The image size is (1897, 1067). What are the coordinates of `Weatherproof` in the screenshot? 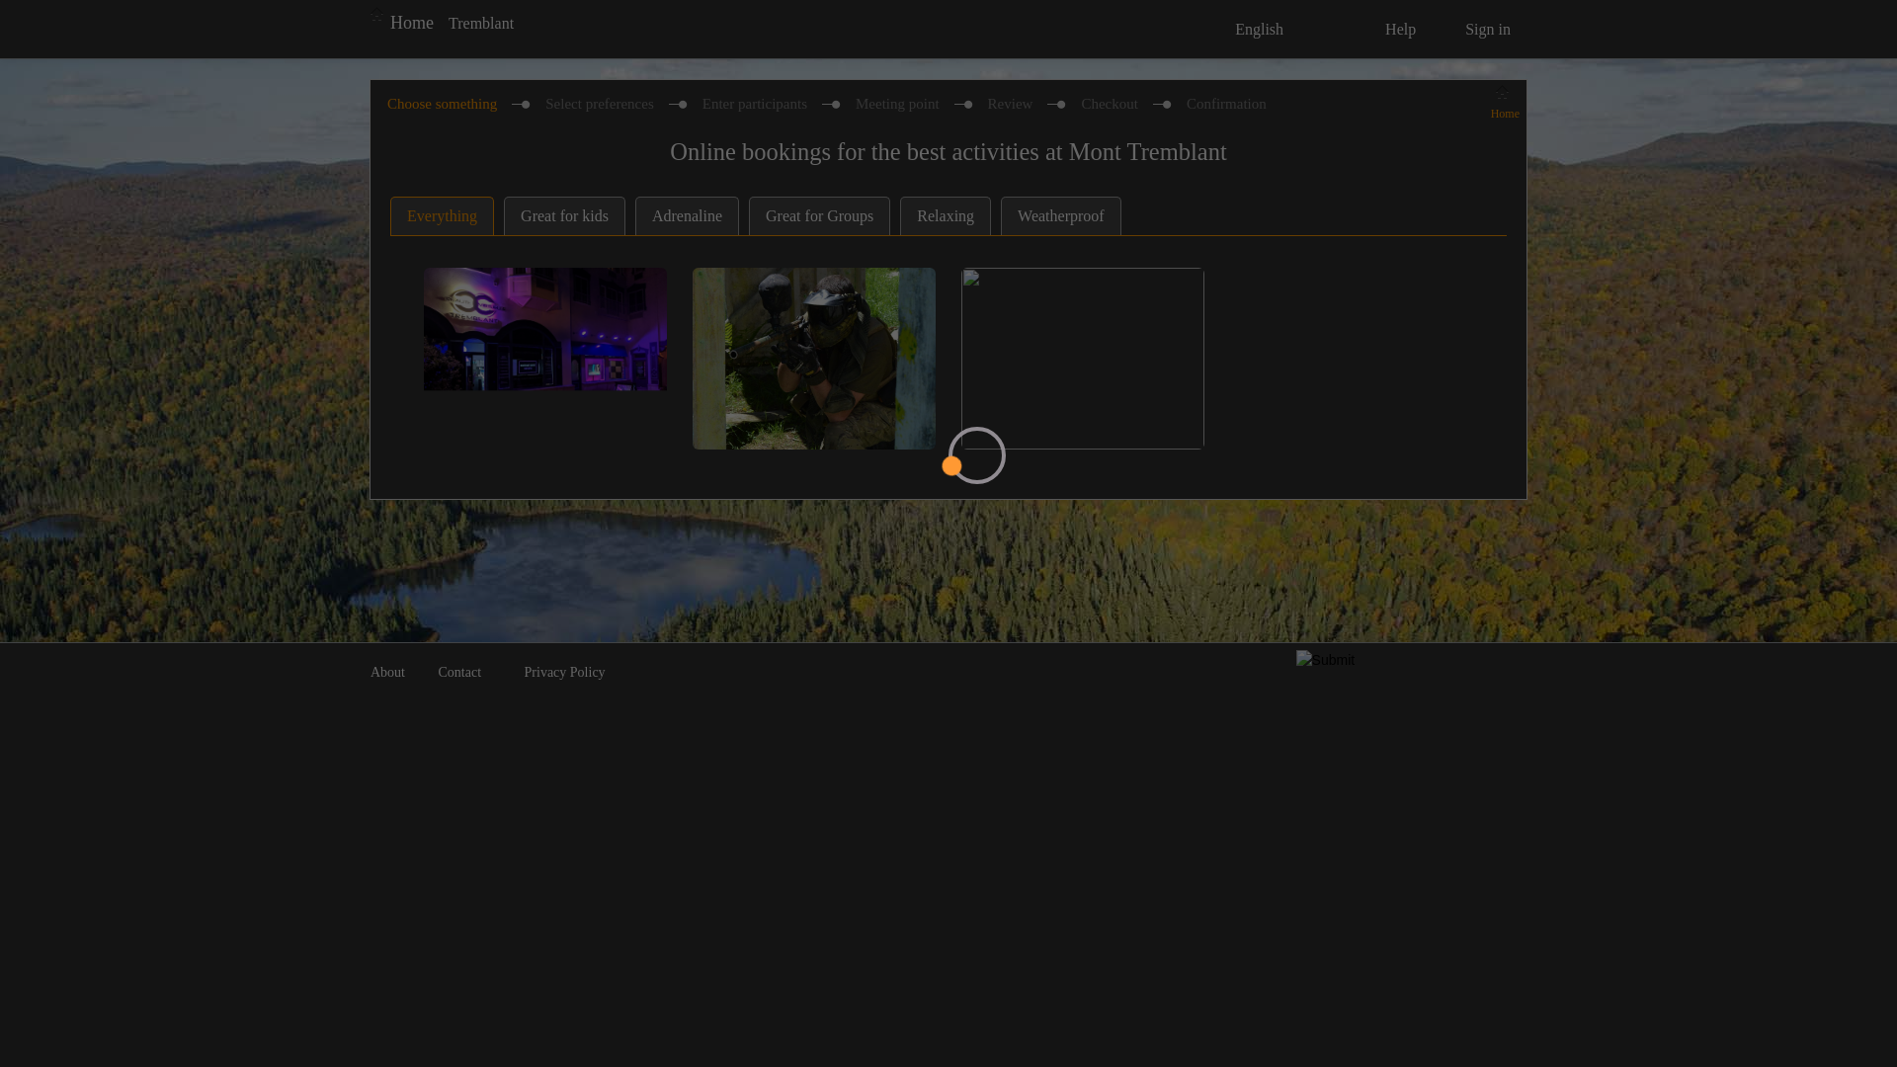 It's located at (1061, 215).